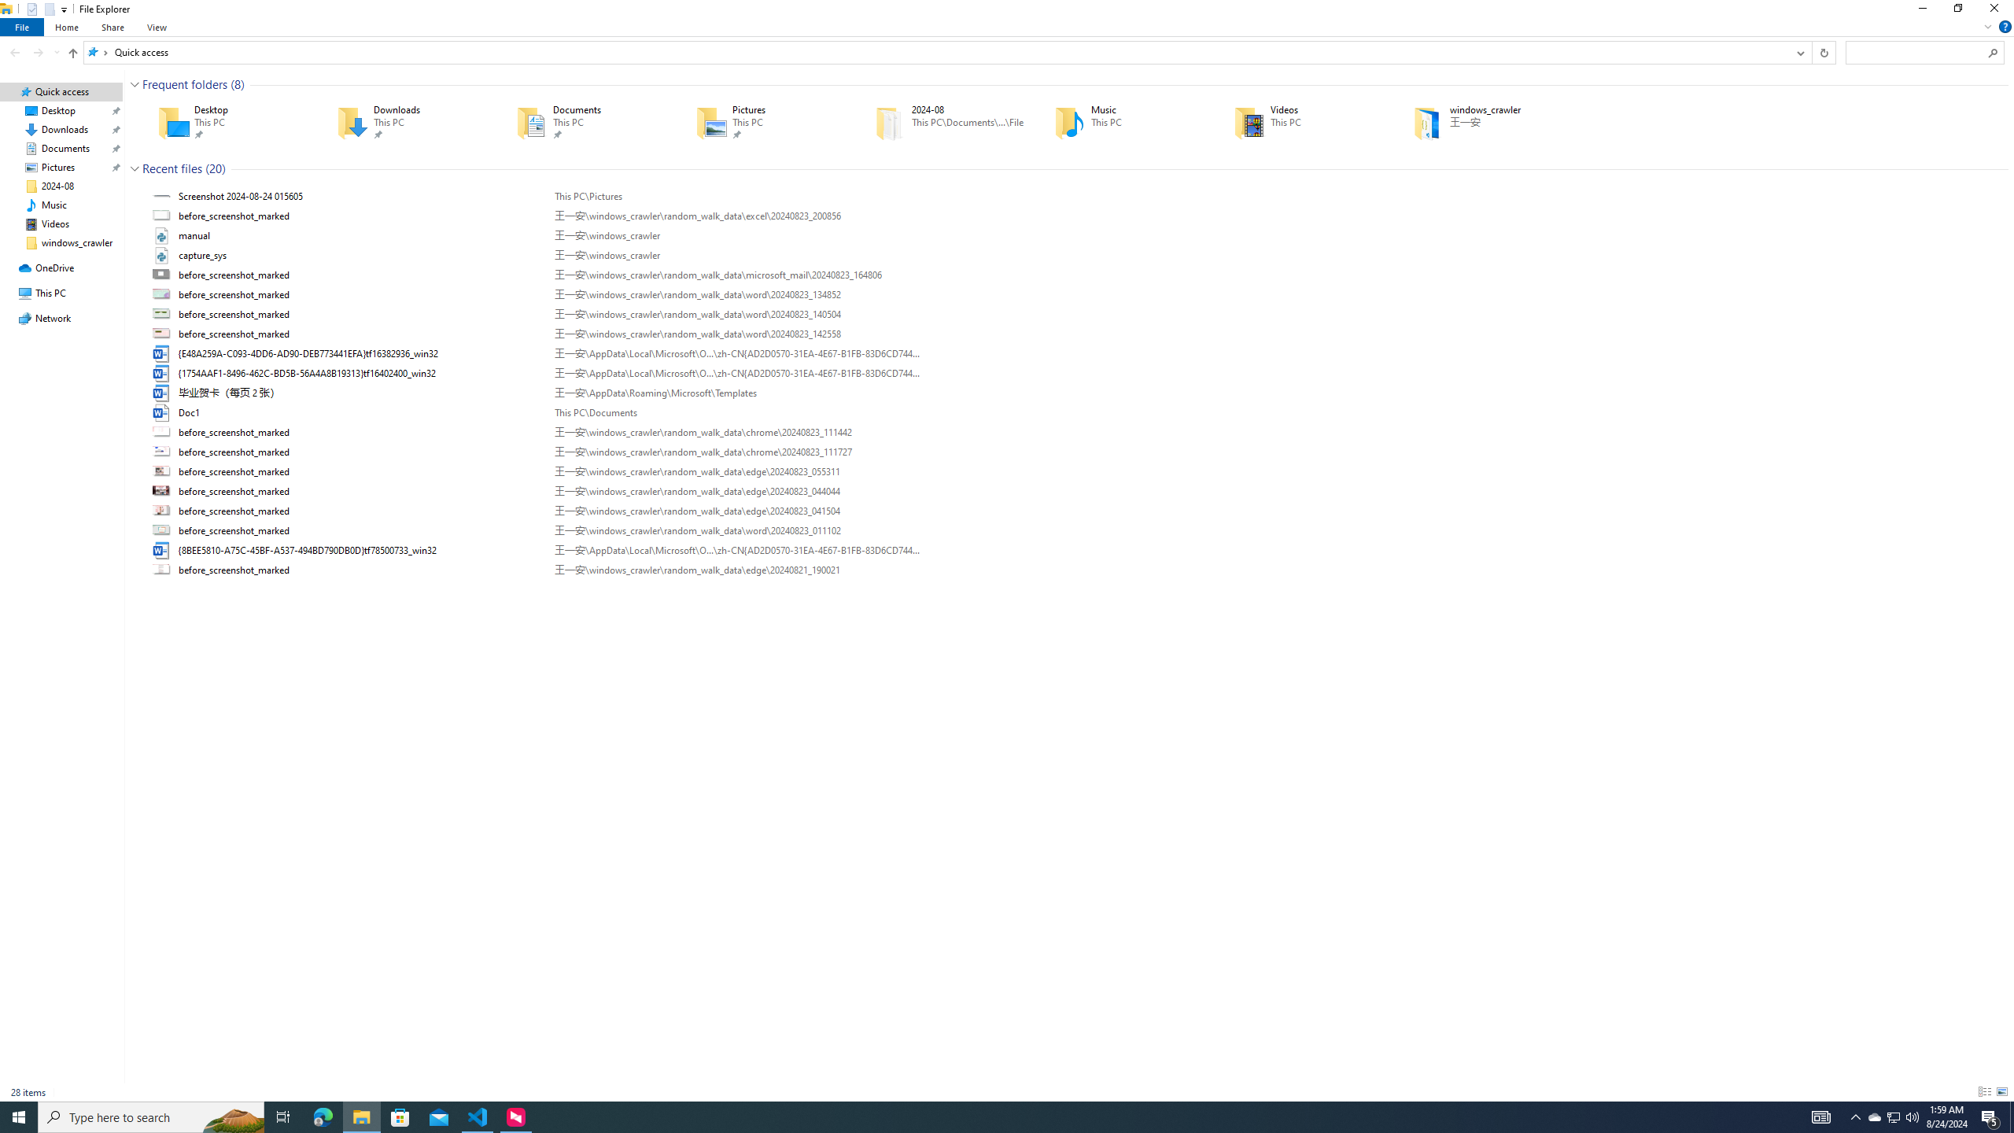 The width and height of the screenshot is (2014, 1133). I want to click on Documents, so click(584, 122).